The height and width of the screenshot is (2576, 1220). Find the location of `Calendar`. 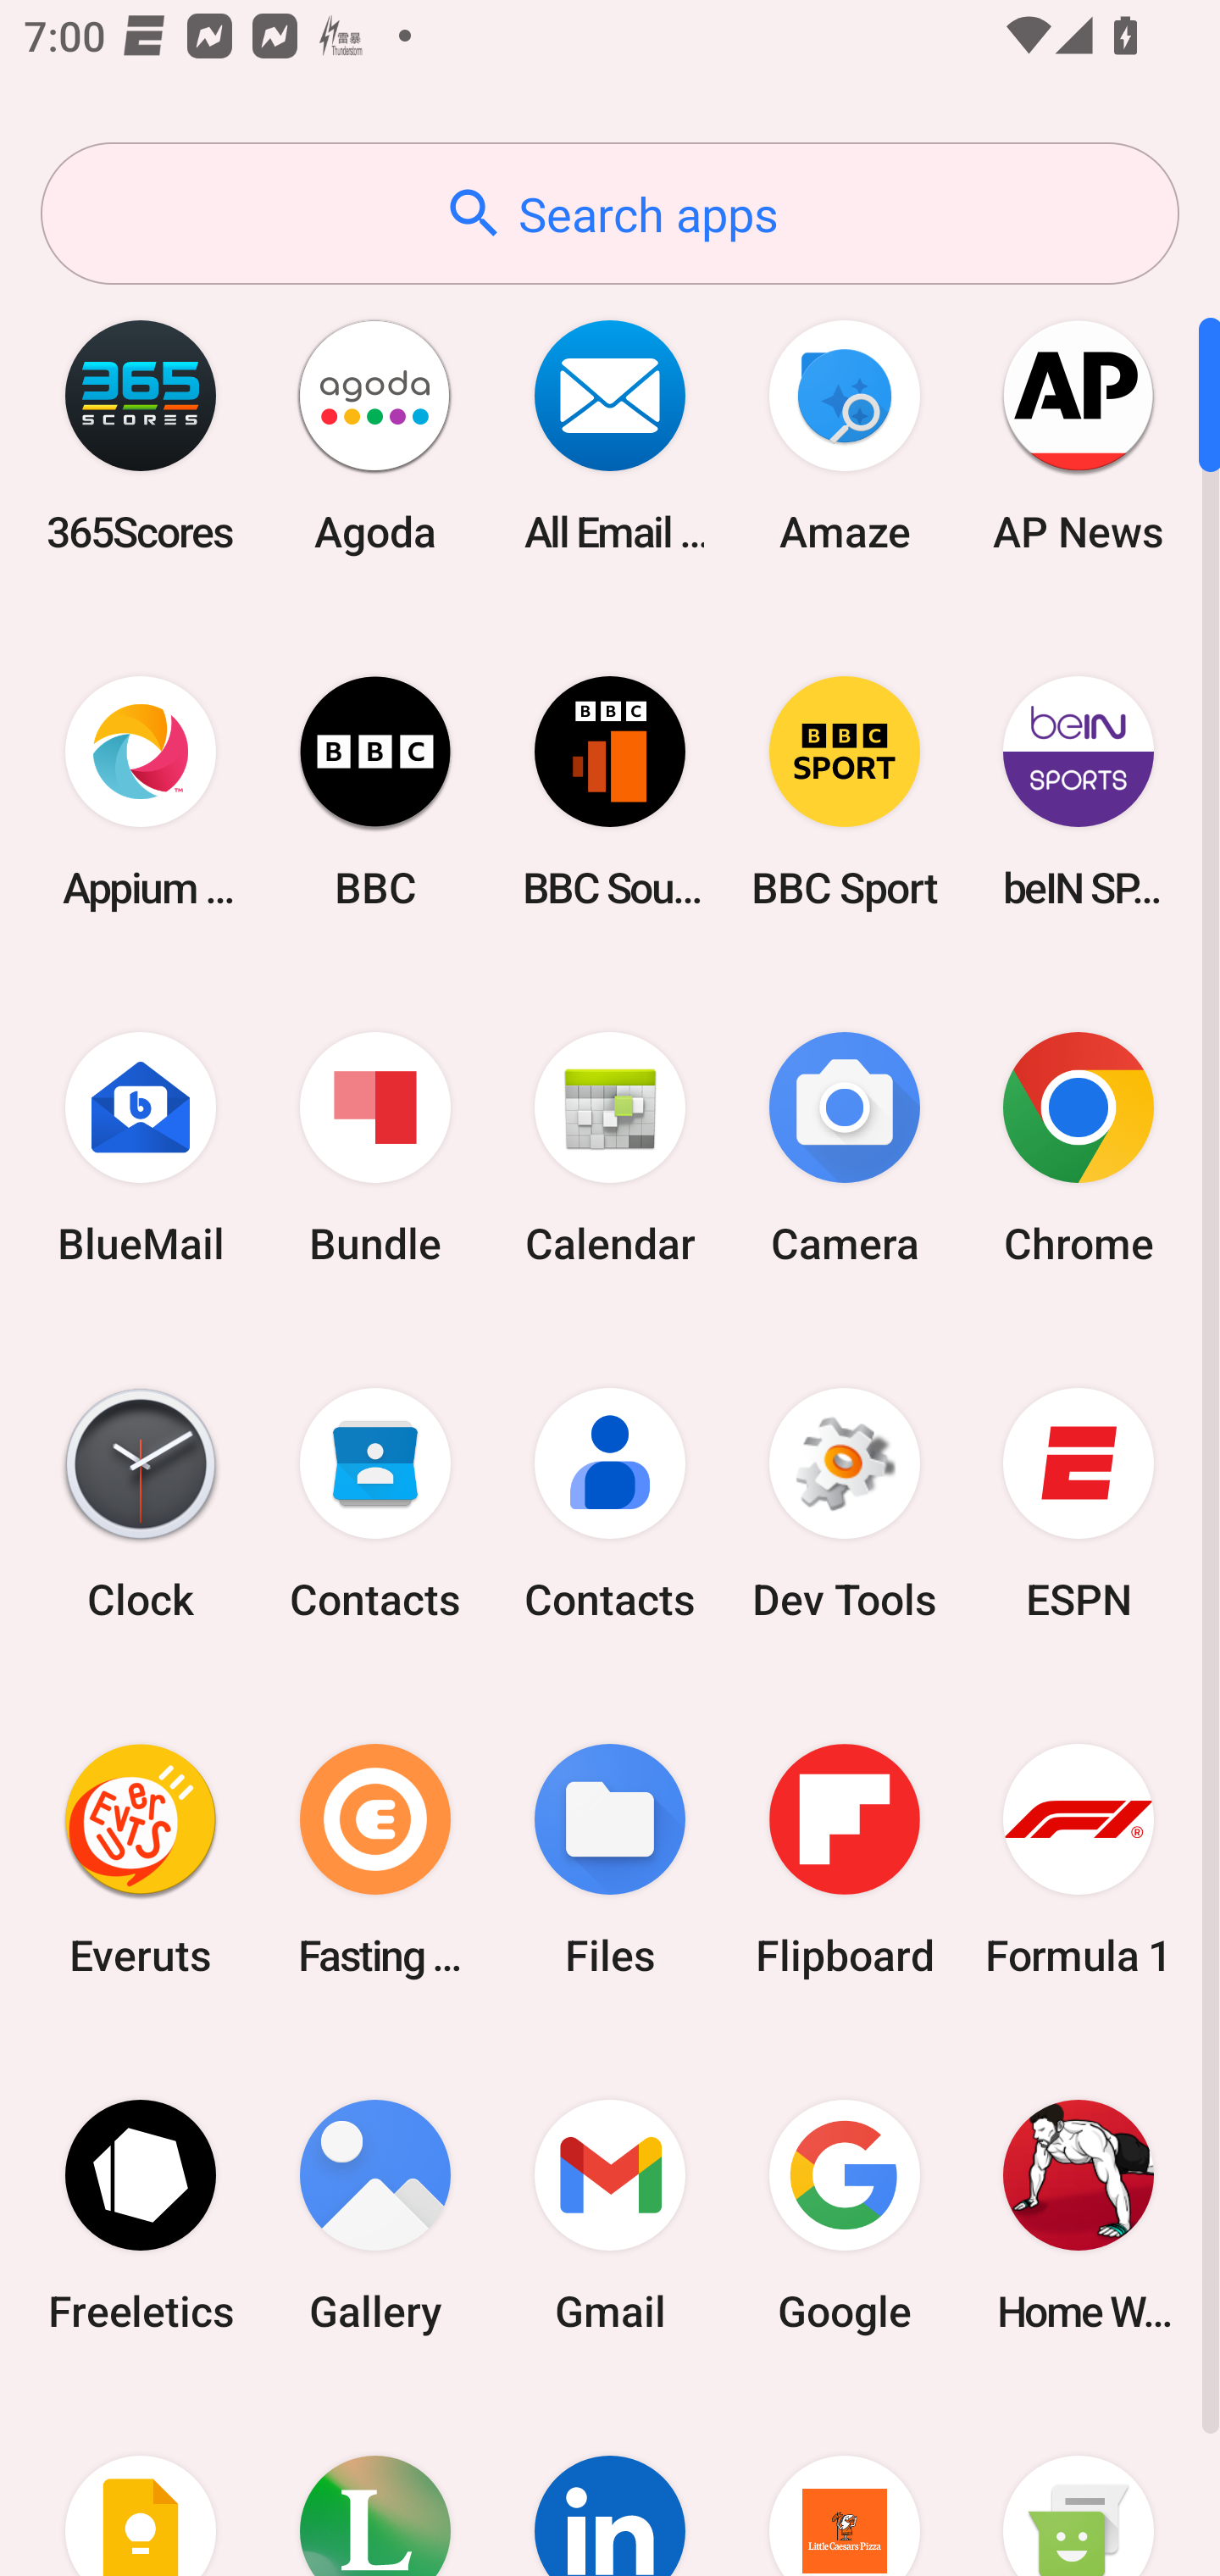

Calendar is located at coordinates (610, 1149).